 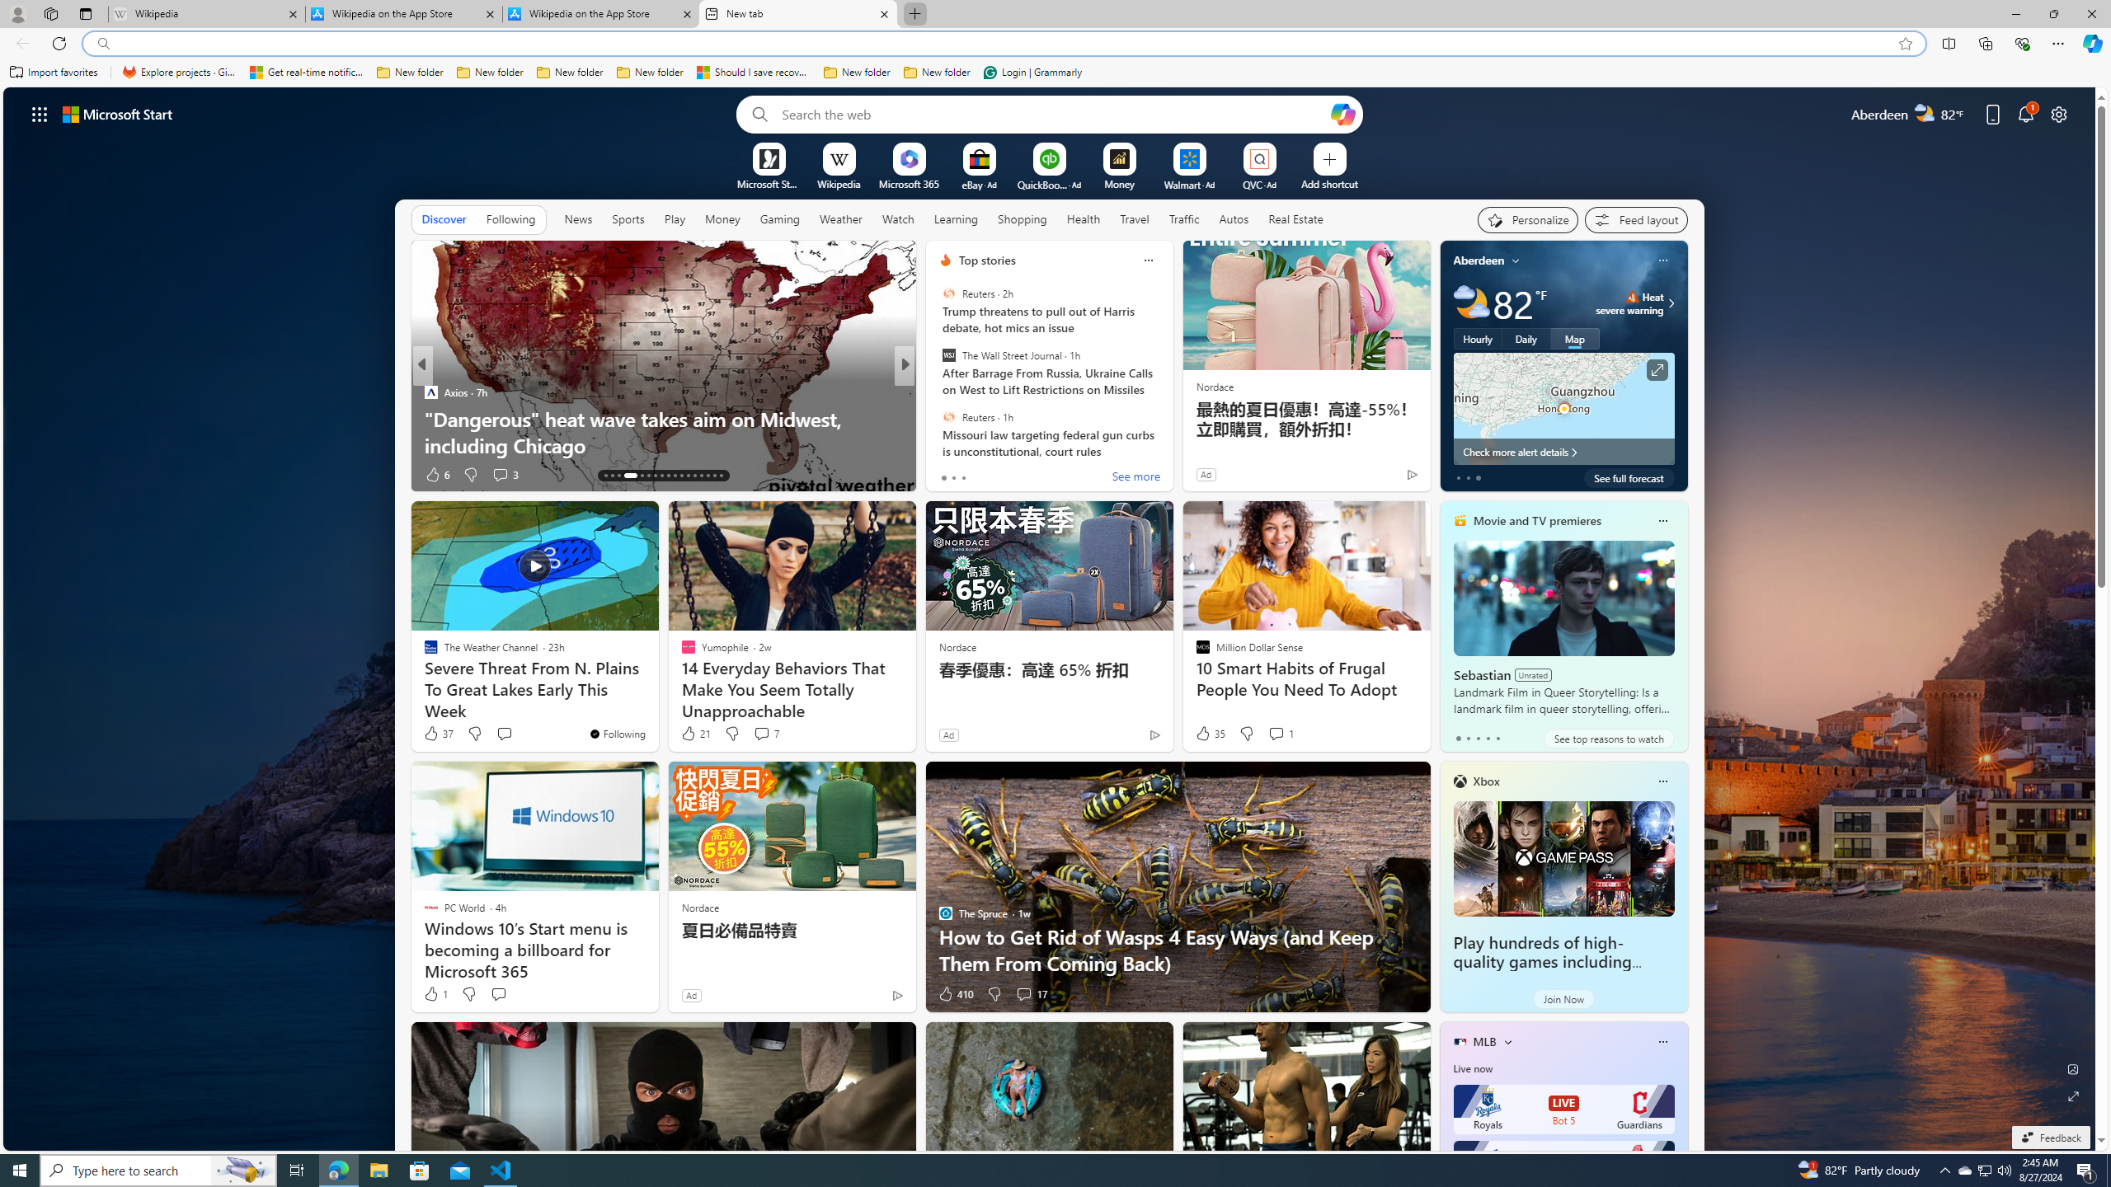 I want to click on View comments 6 Comment, so click(x=1024, y=475).